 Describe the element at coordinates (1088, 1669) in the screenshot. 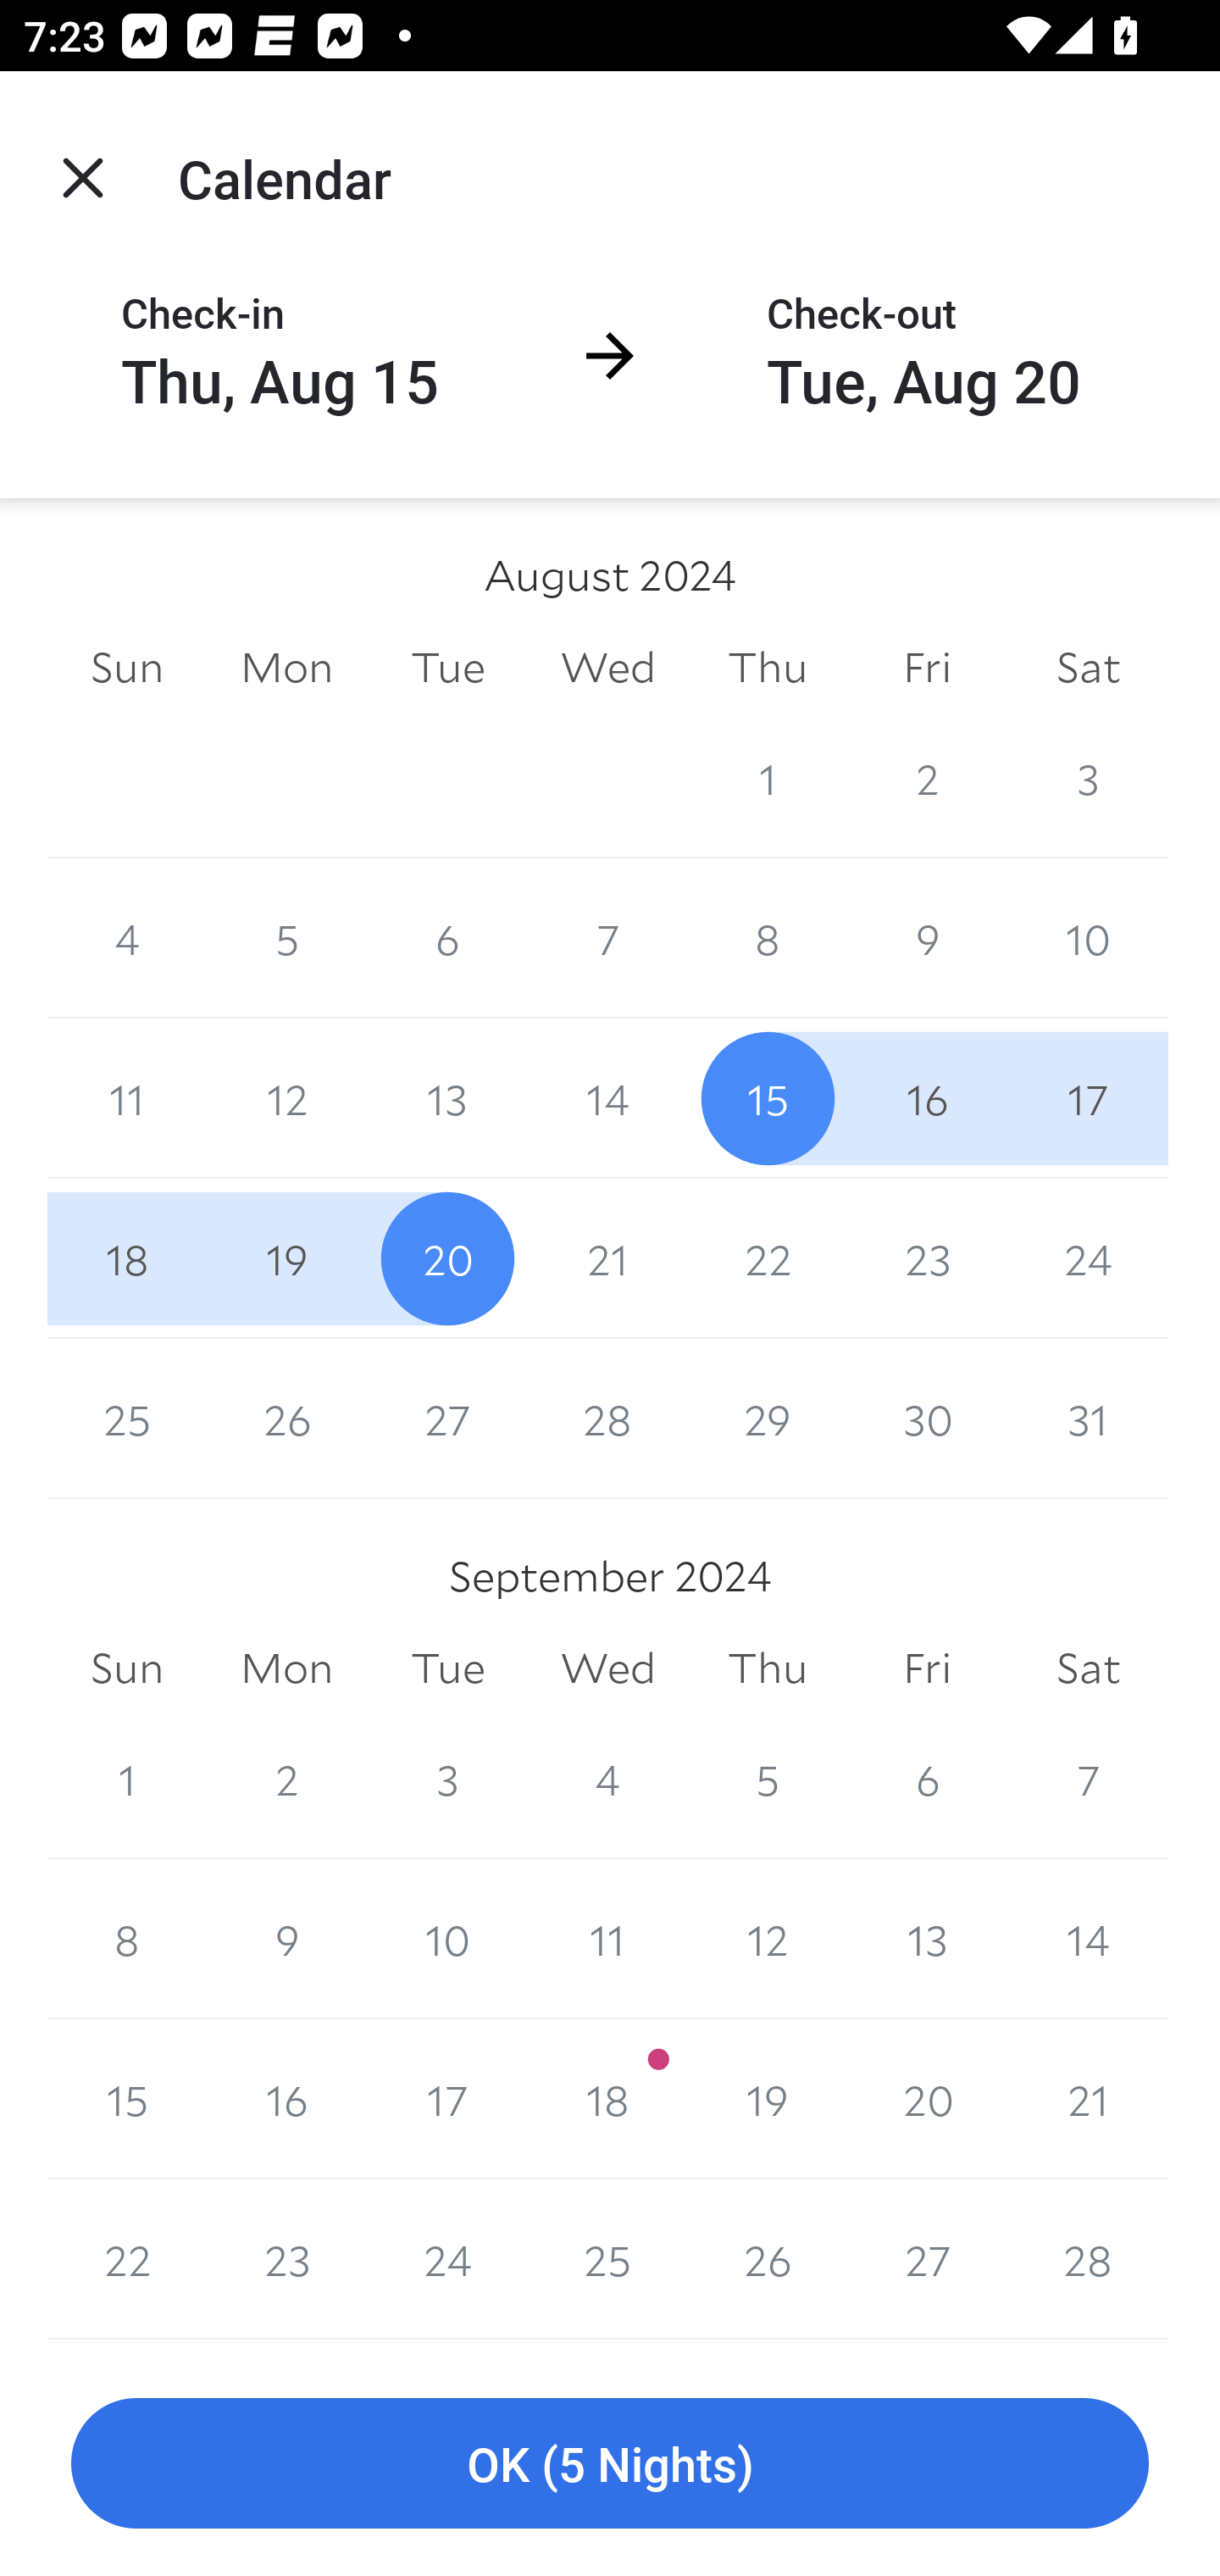

I see `Sat` at that location.